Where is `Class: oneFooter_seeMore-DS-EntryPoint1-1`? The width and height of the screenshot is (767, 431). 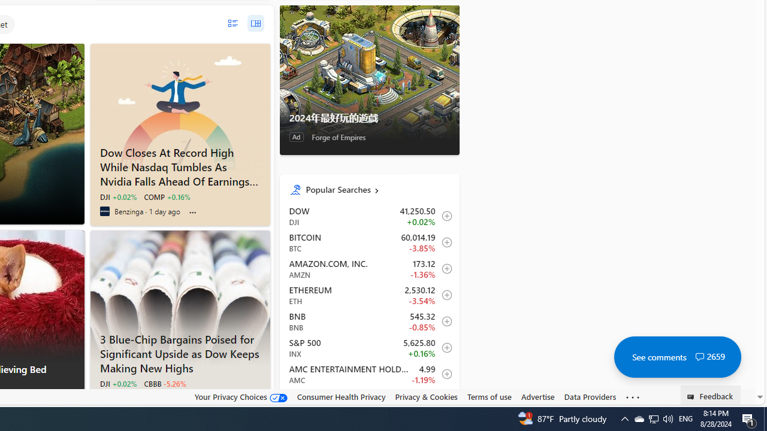 Class: oneFooter_seeMore-DS-EntryPoint1-1 is located at coordinates (633, 397).